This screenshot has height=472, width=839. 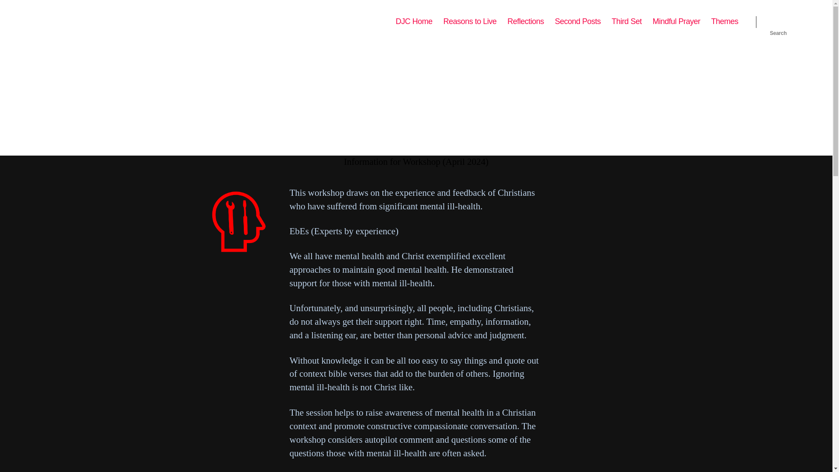 What do you see at coordinates (525, 21) in the screenshot?
I see `Reflections` at bounding box center [525, 21].